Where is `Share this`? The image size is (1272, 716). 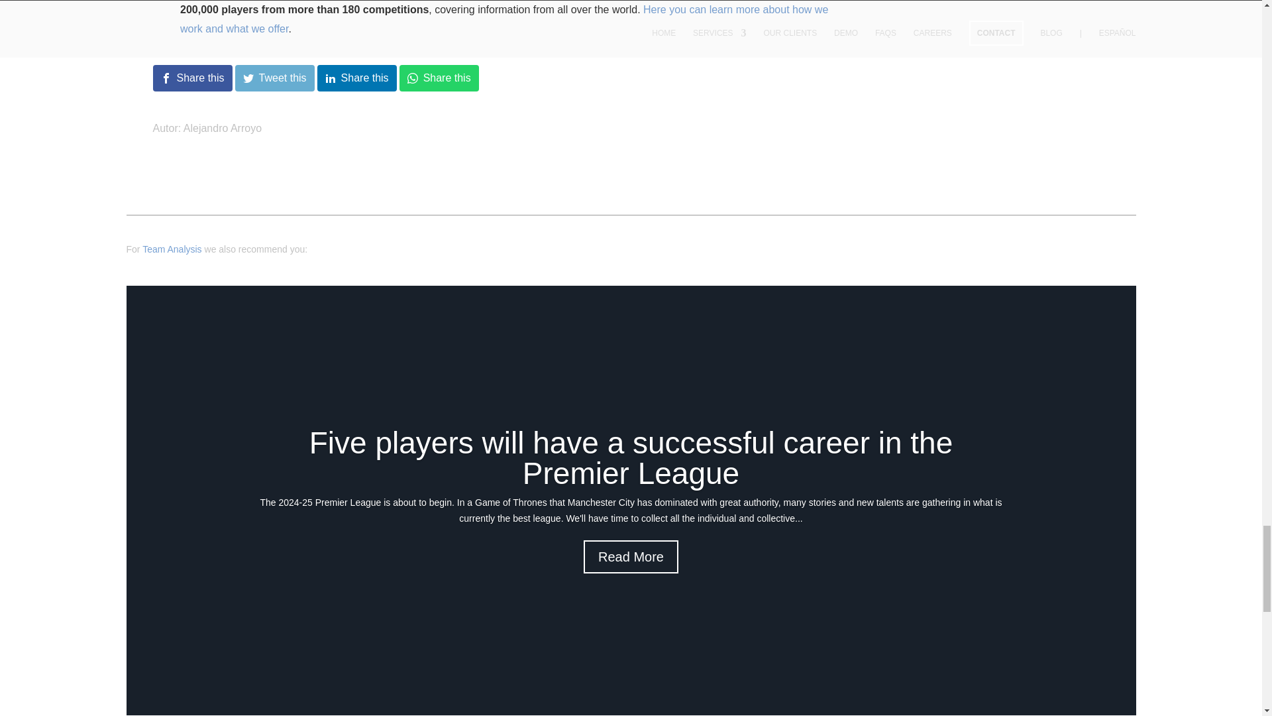 Share this is located at coordinates (192, 78).